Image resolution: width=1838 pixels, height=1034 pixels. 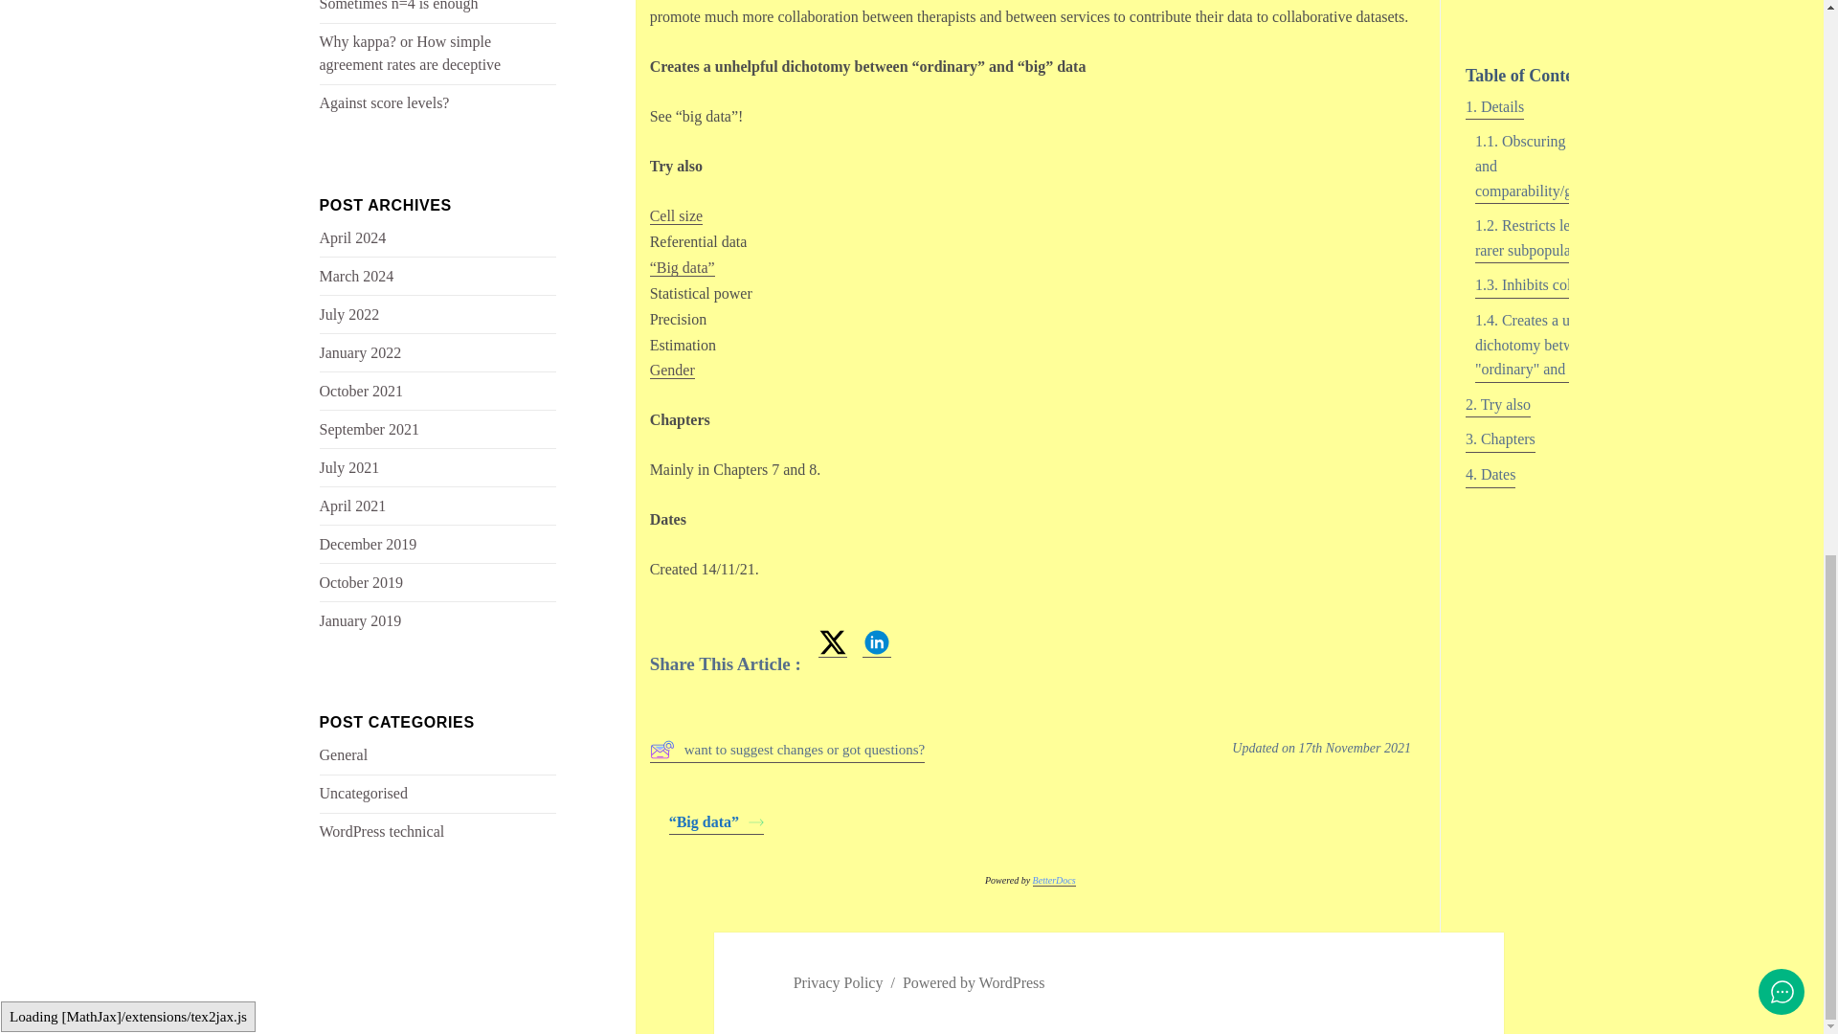 What do you see at coordinates (361, 620) in the screenshot?
I see `January 2019` at bounding box center [361, 620].